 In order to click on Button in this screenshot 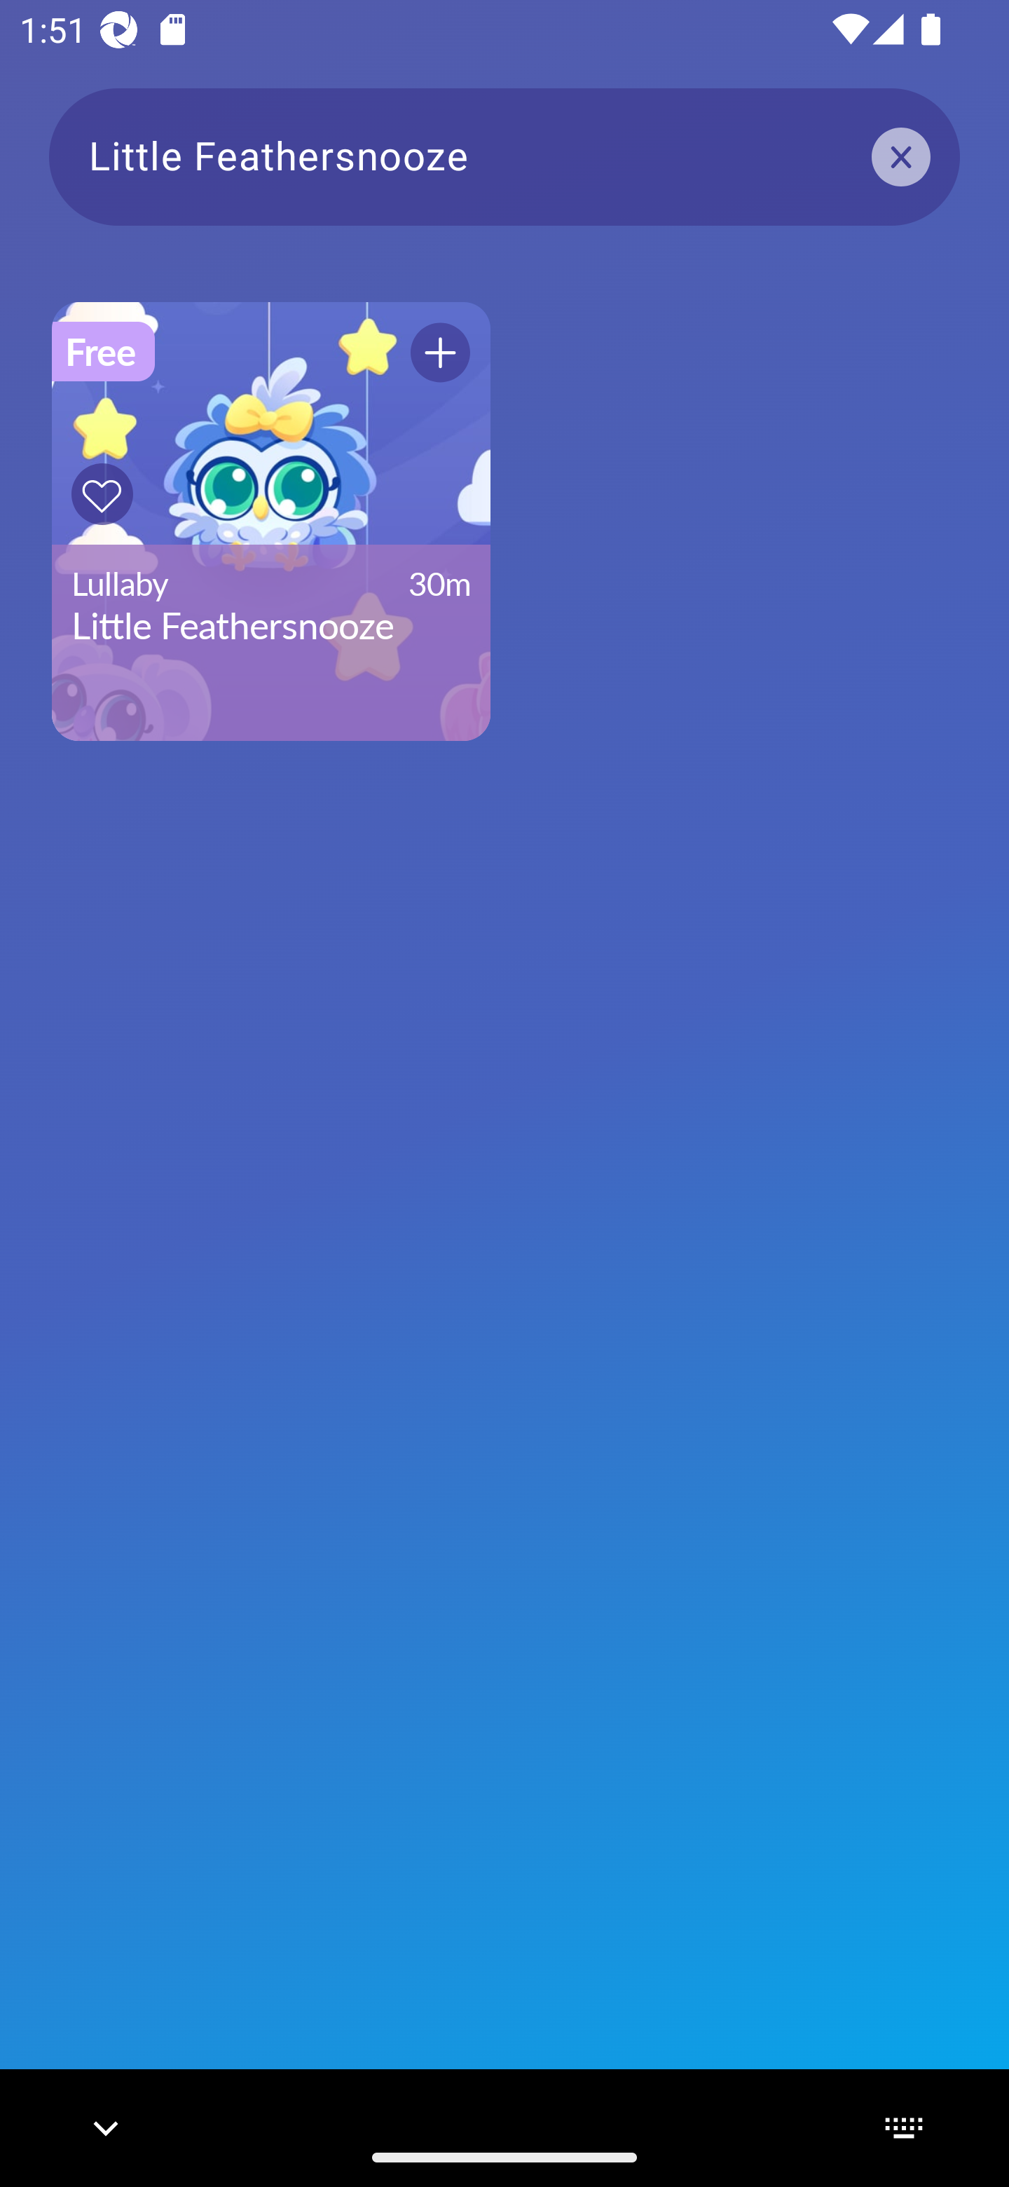, I will do `click(440, 352)`.